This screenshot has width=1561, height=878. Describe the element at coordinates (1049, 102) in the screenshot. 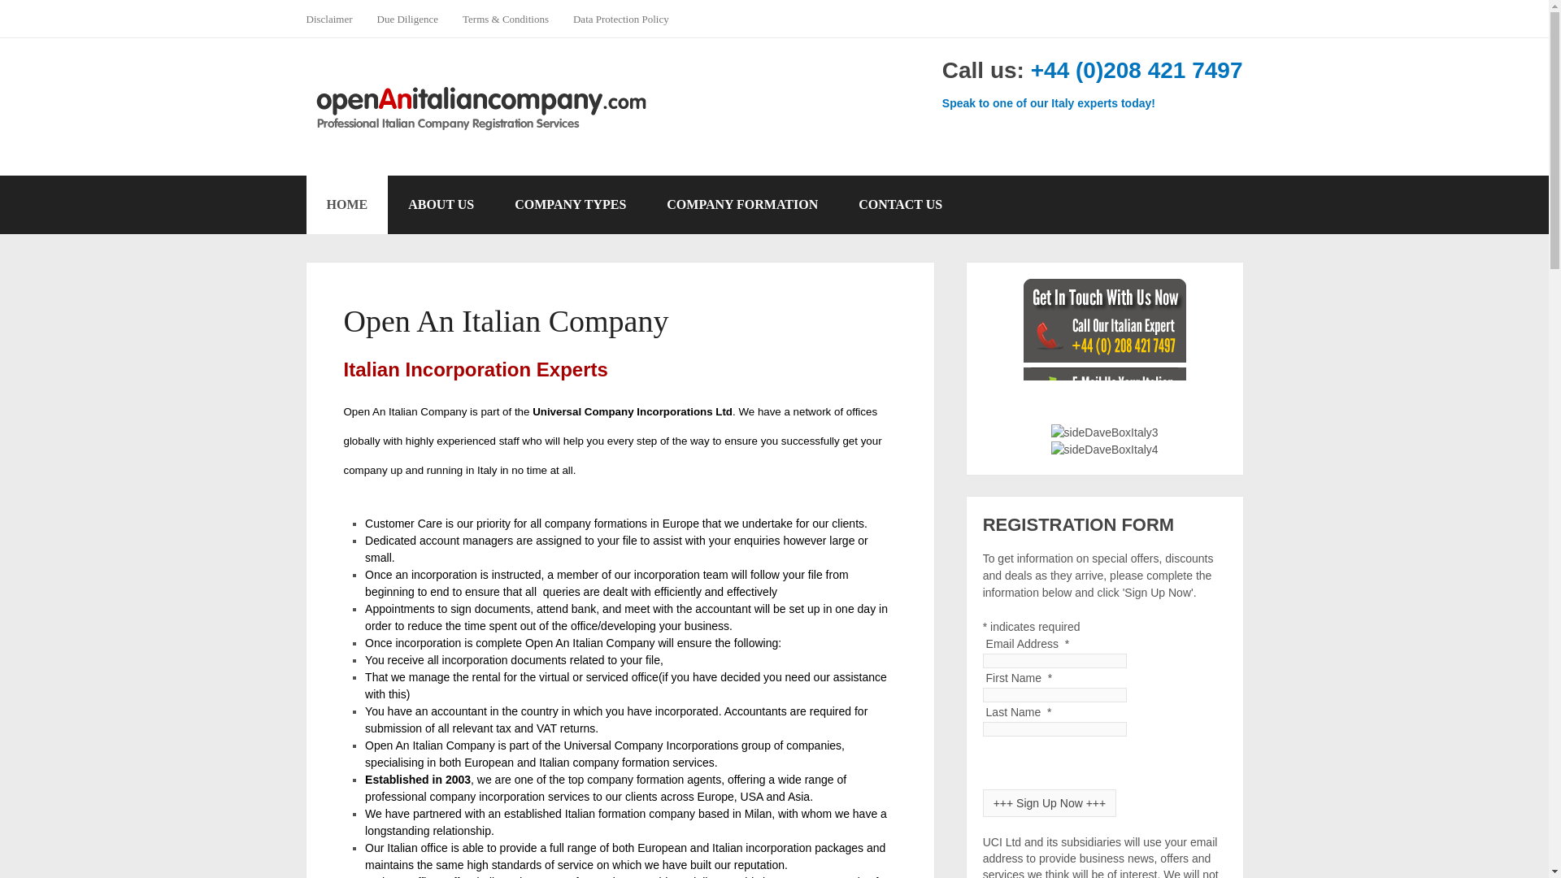

I see `Speak to one of our Italy experts today!` at that location.